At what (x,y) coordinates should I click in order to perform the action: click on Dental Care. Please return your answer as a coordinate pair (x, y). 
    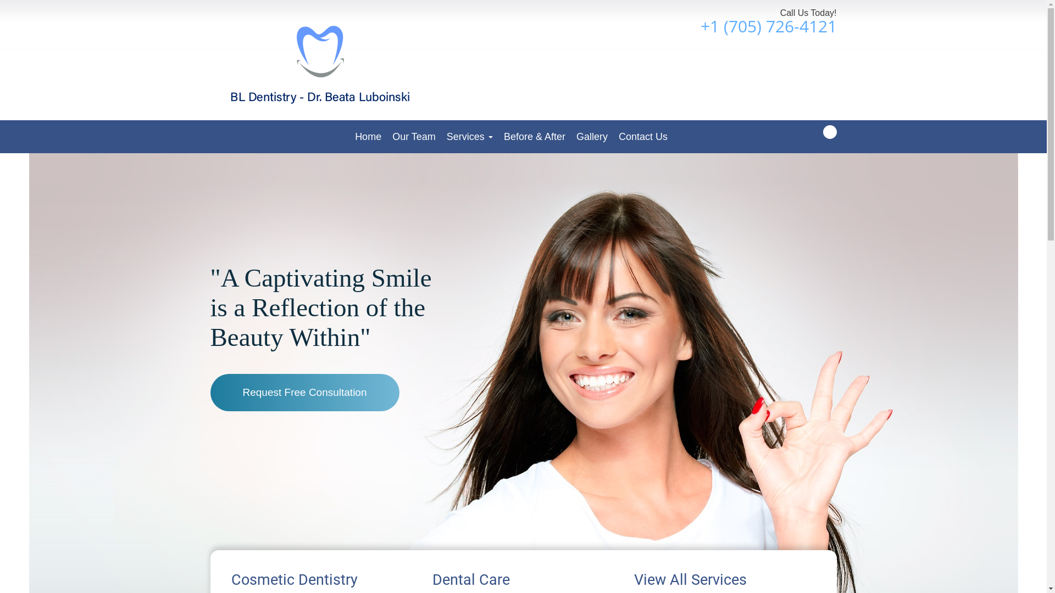
    Looking at the image, I should click on (523, 580).